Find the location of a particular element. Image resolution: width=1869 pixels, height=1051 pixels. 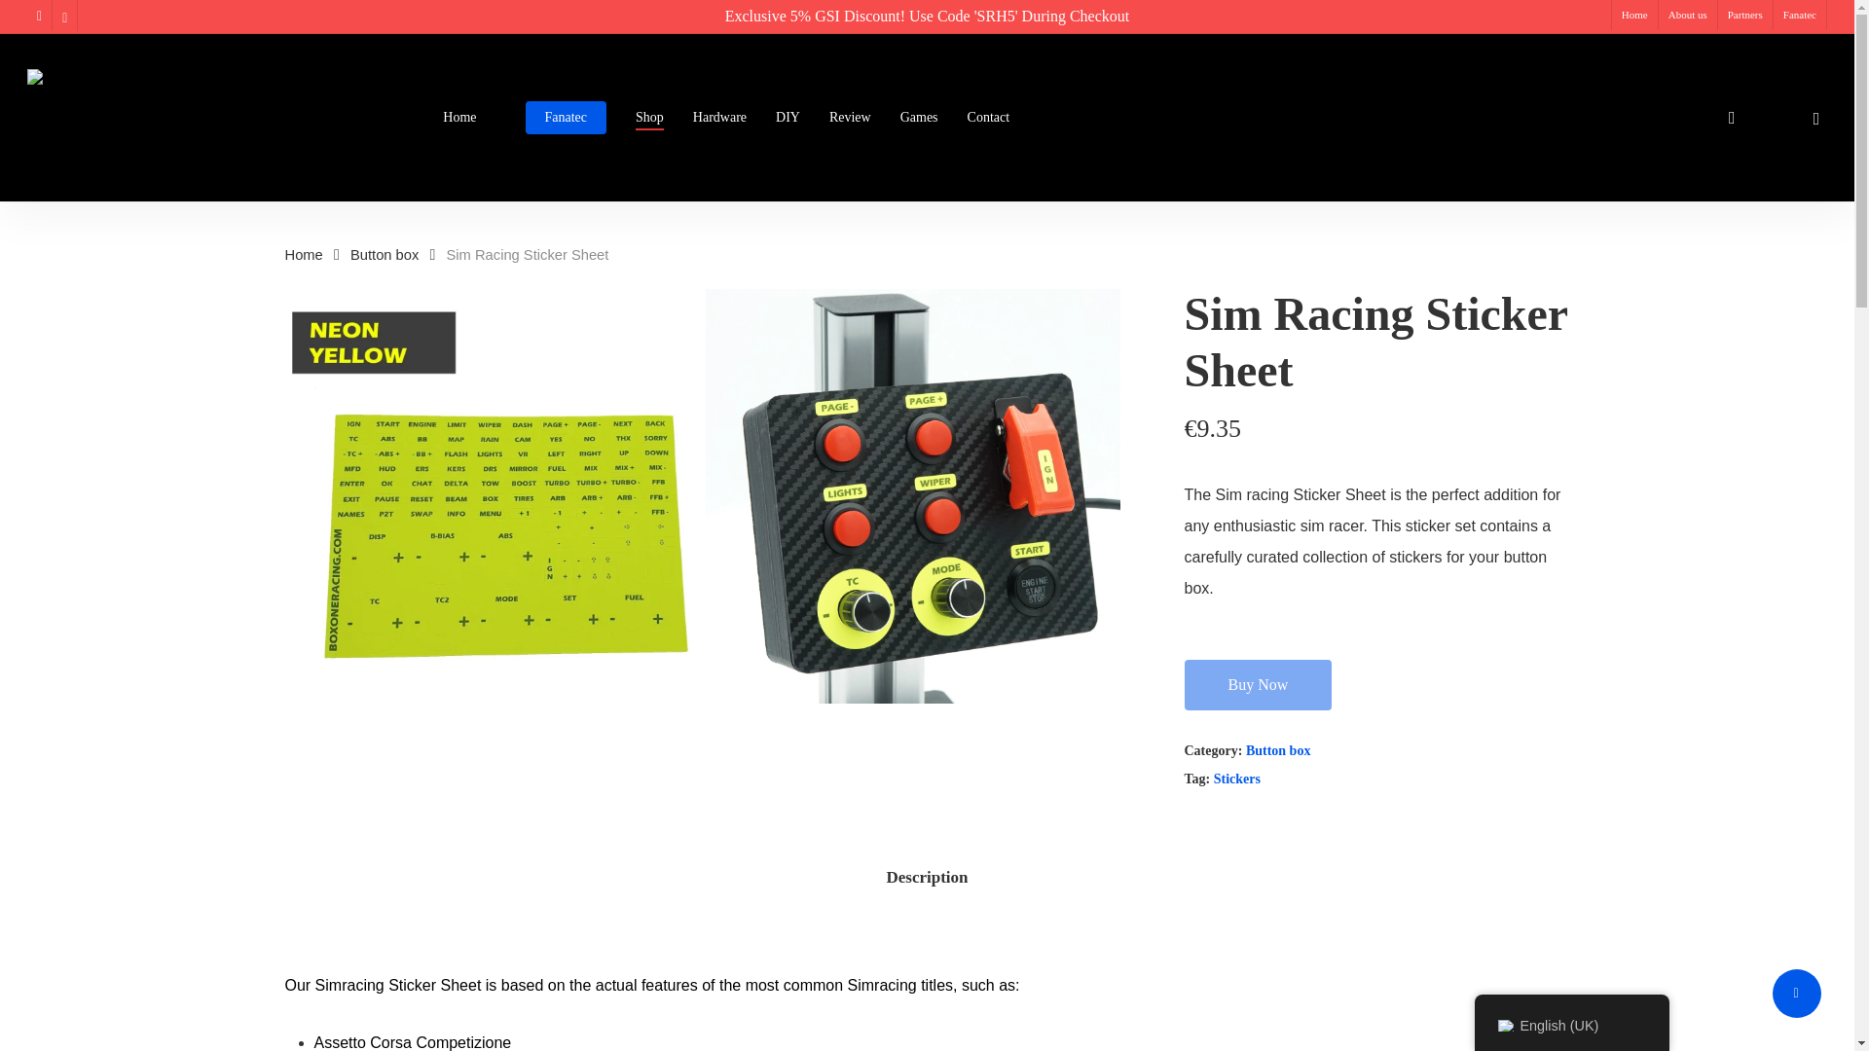

Contact is located at coordinates (989, 118).